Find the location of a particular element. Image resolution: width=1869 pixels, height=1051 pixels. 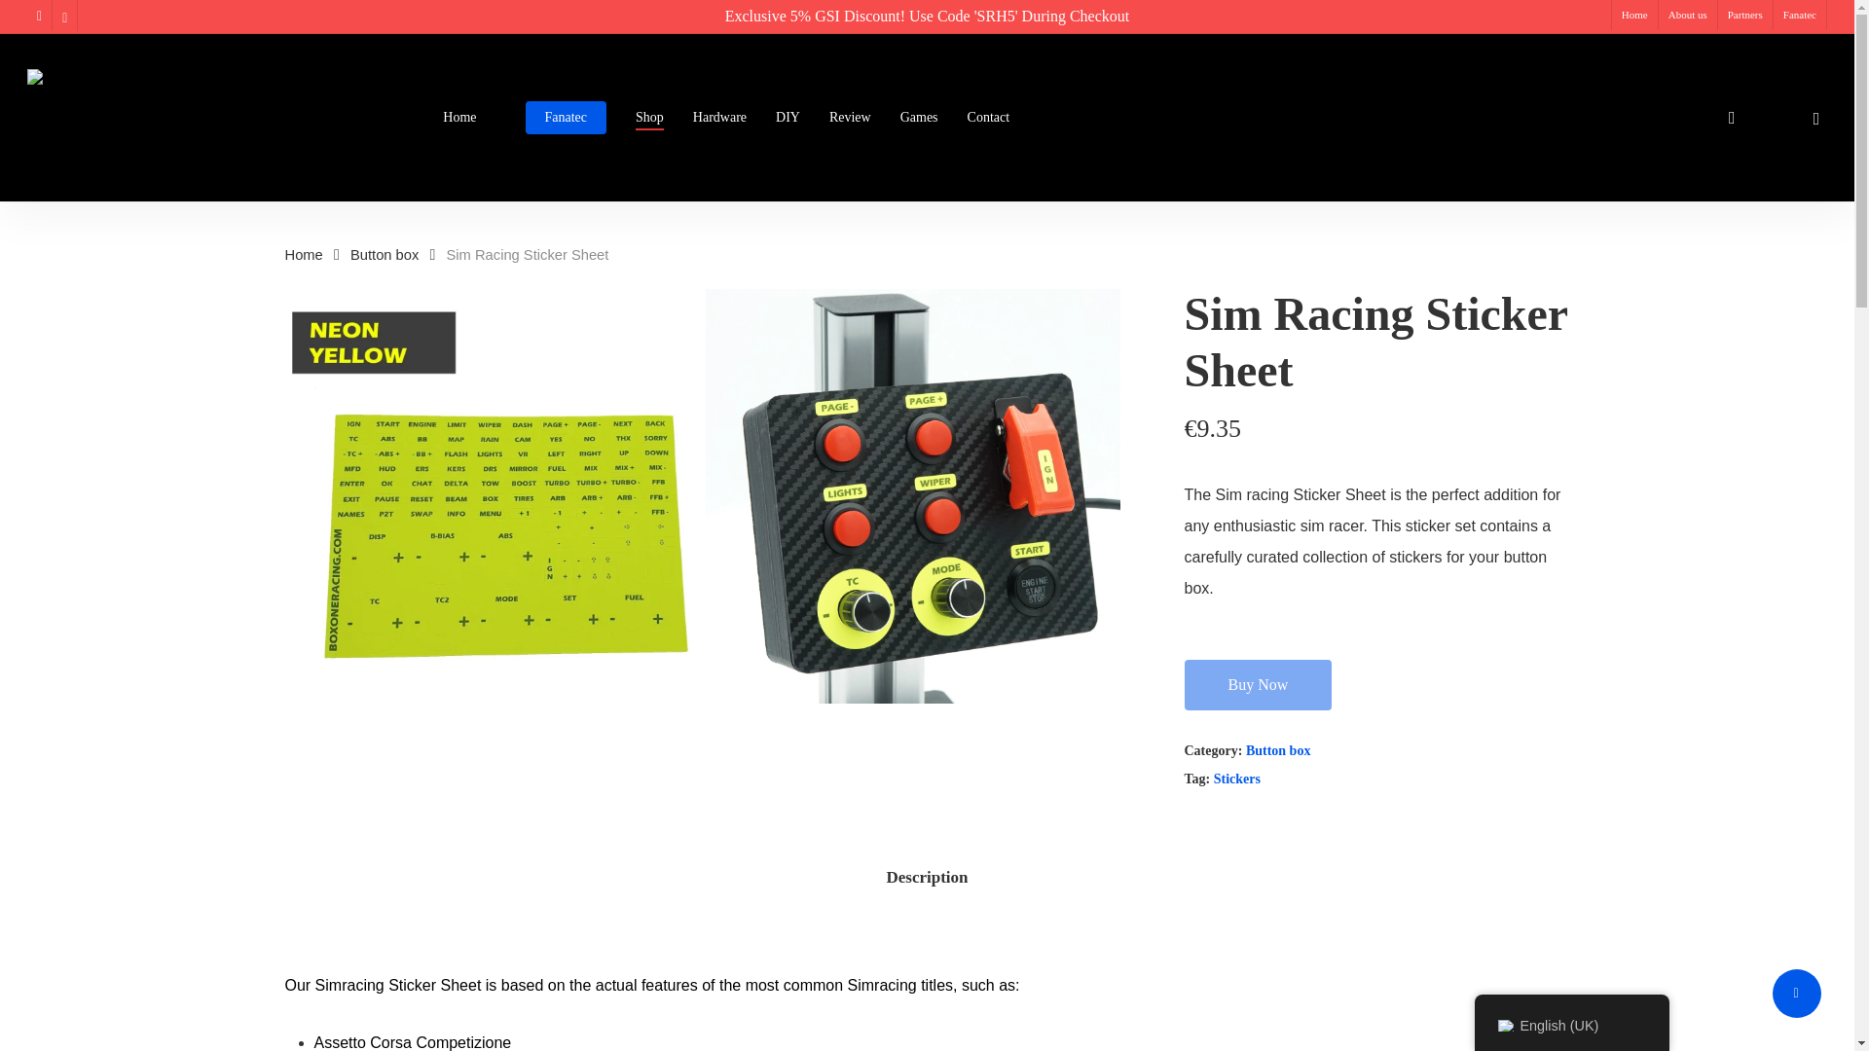

Contact is located at coordinates (989, 118).